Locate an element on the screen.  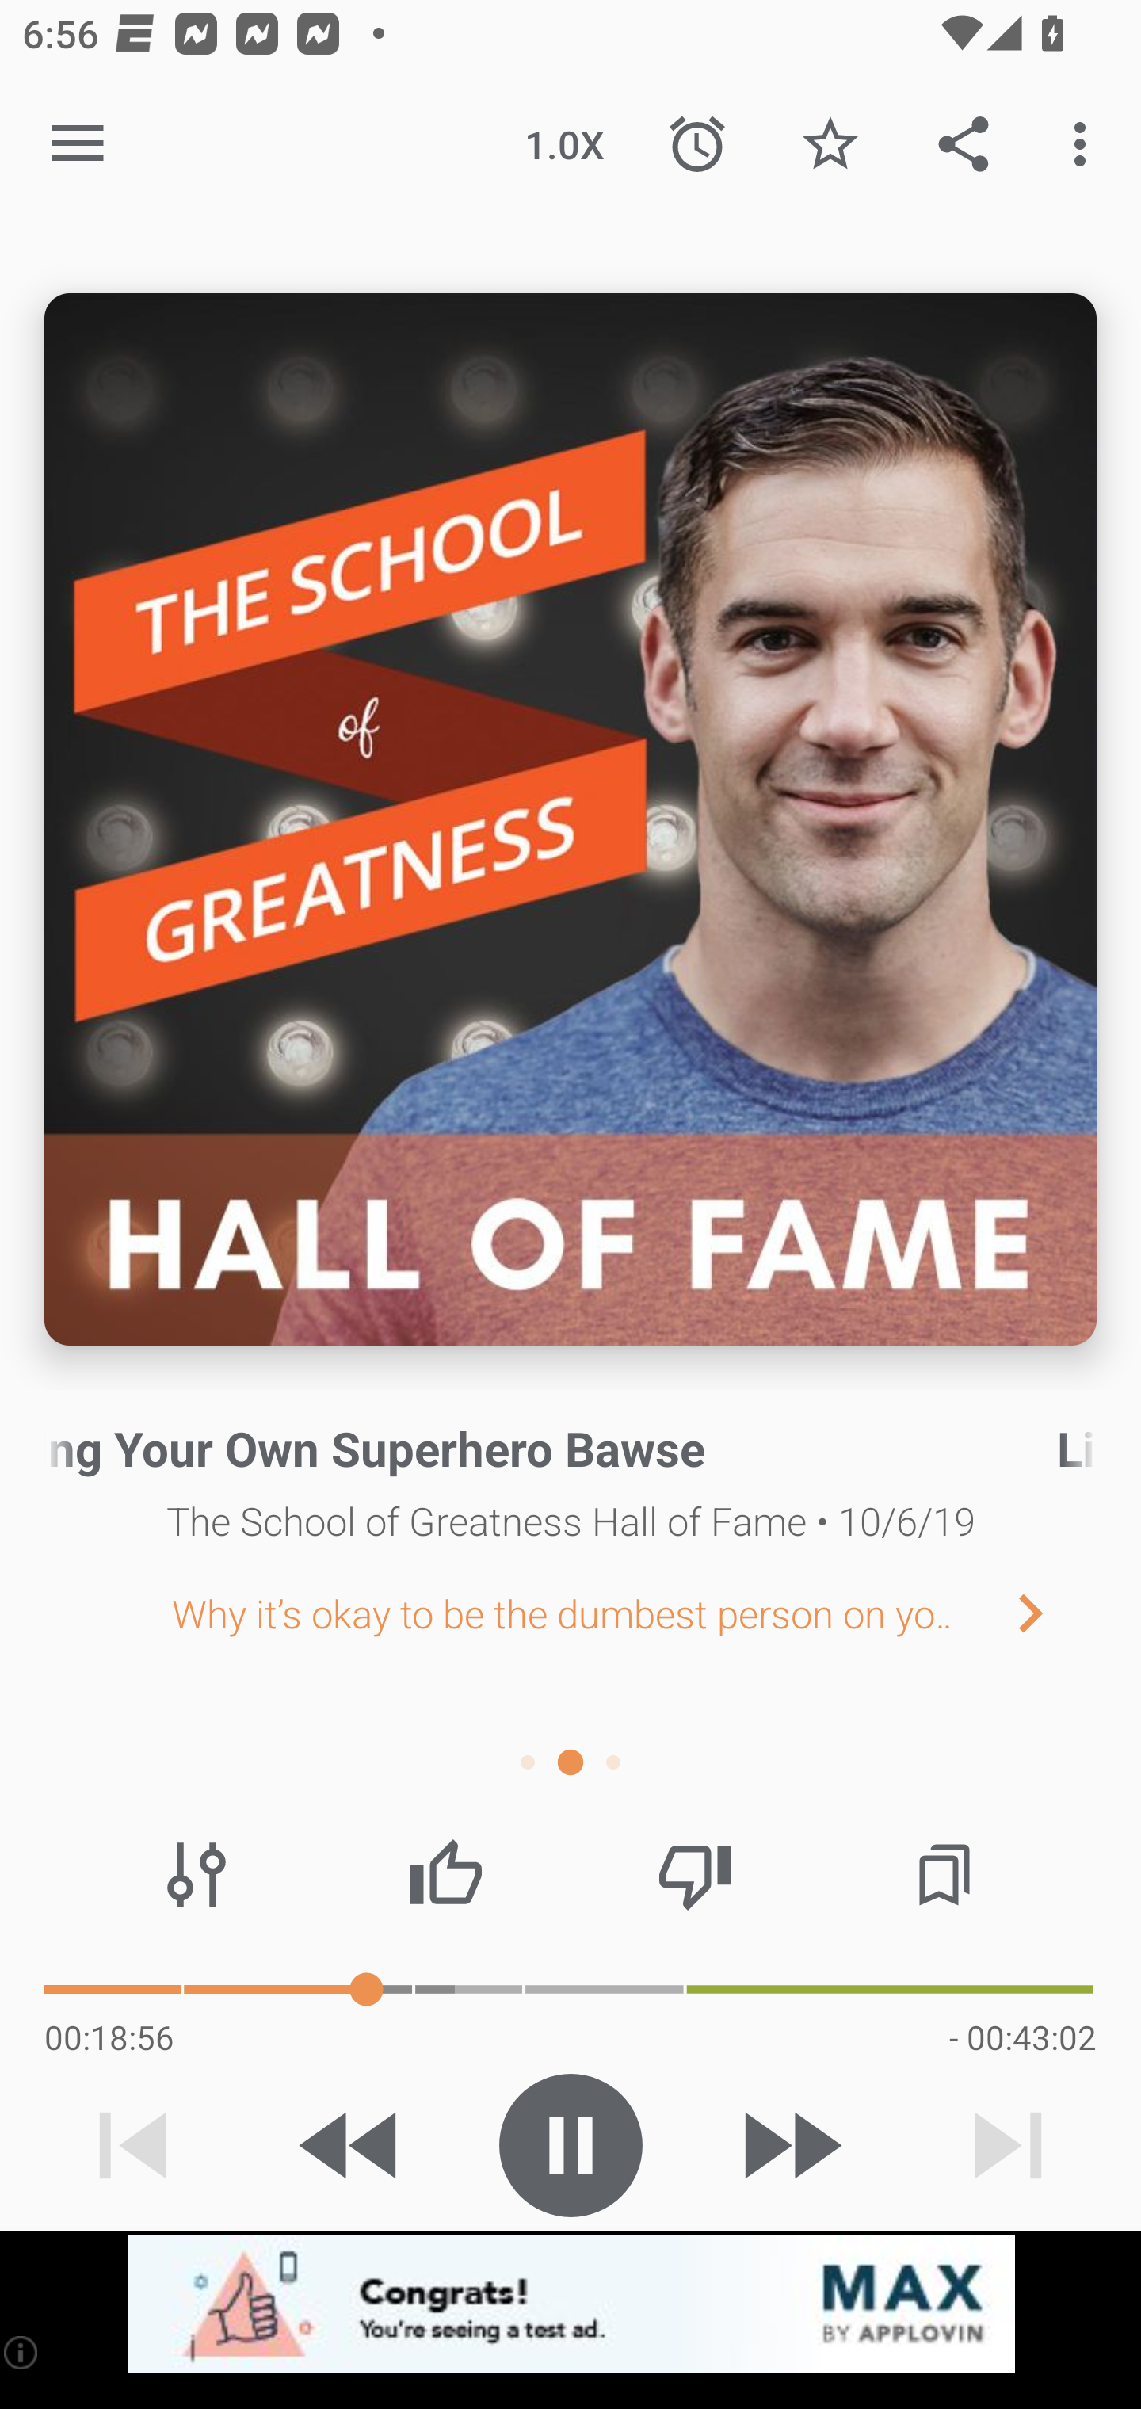
Previous track is located at coordinates (133, 2145).